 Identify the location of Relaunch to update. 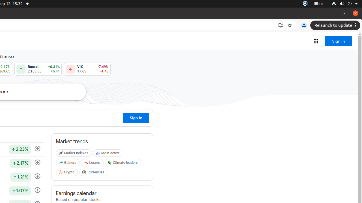
(336, 25).